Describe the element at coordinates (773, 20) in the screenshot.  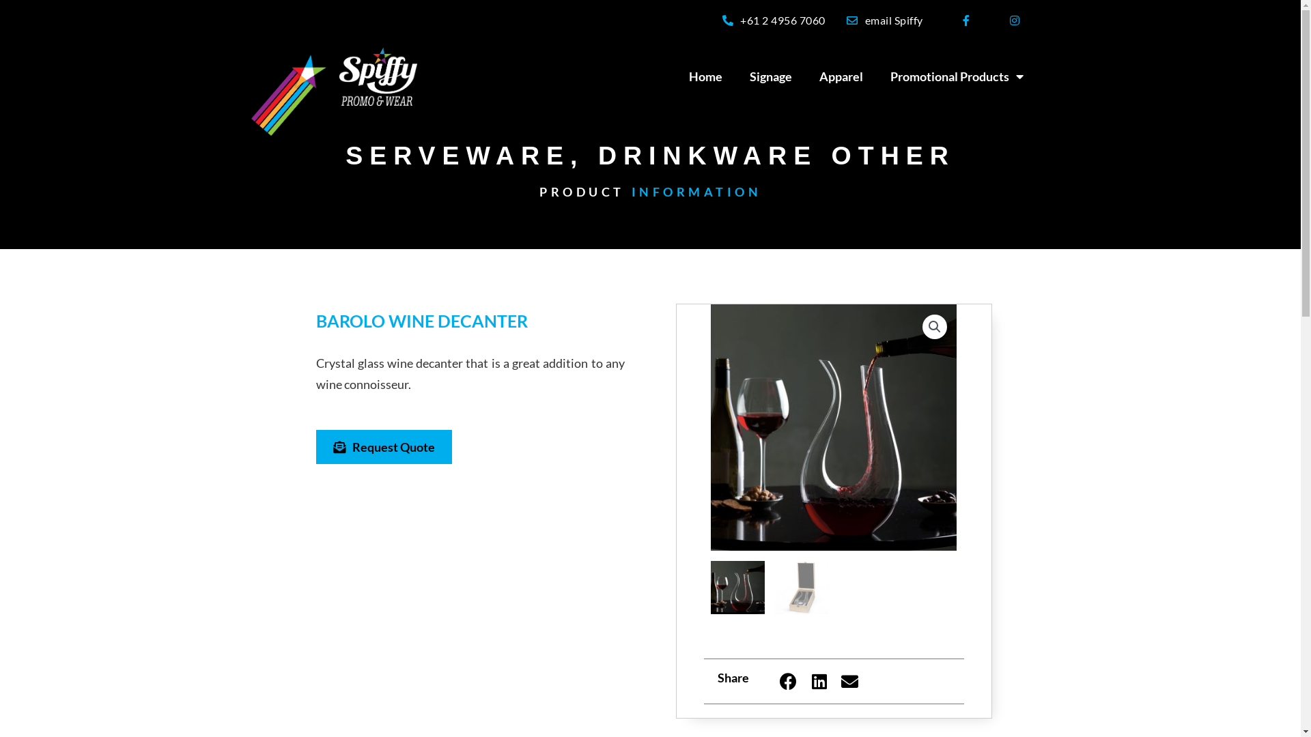
I see `+61 2 4956 7060` at that location.